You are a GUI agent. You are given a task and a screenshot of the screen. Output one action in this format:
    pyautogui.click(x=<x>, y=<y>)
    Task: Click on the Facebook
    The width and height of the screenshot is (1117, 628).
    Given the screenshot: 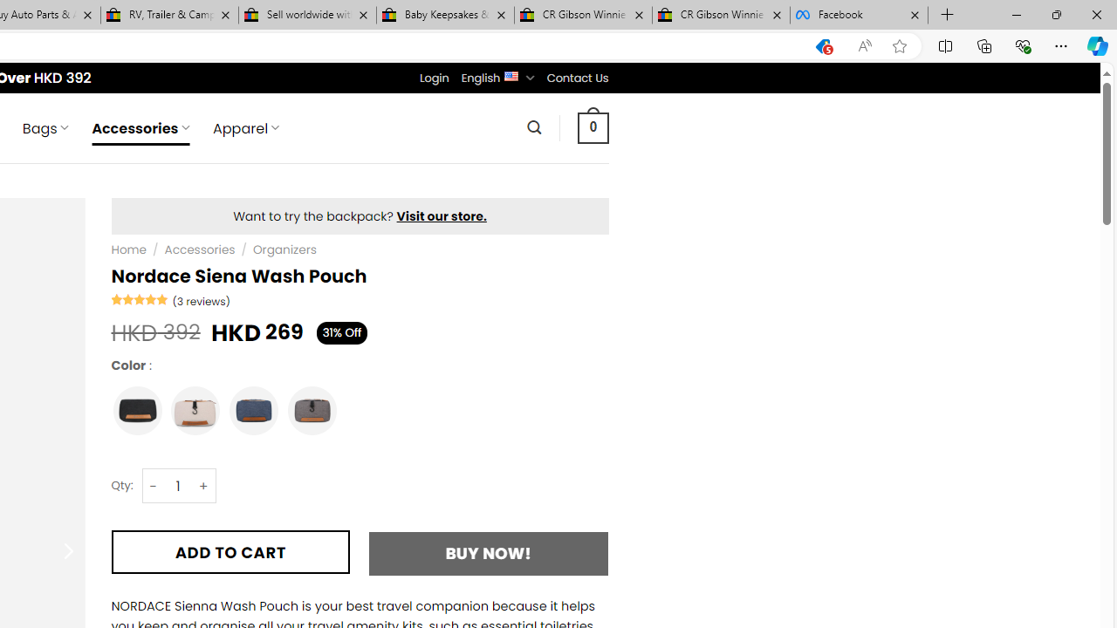 What is the action you would take?
    pyautogui.click(x=859, y=16)
    